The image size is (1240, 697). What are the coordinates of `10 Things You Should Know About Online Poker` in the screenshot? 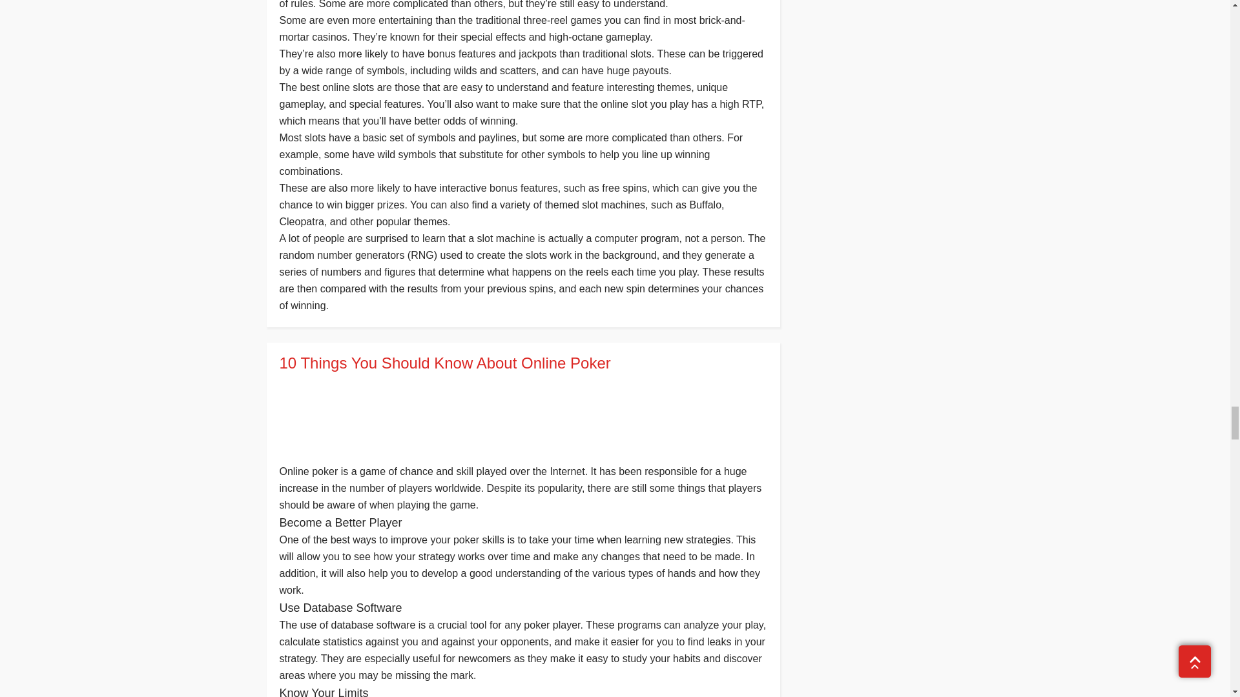 It's located at (522, 363).